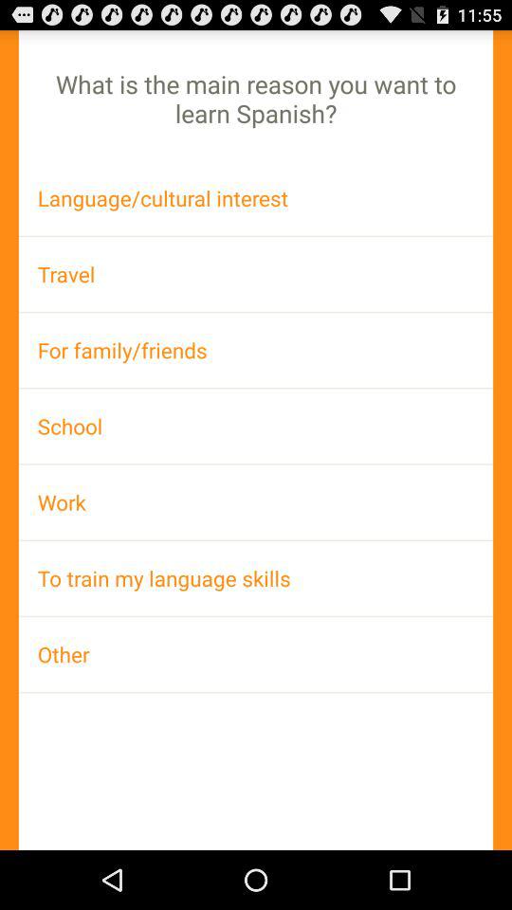 This screenshot has width=512, height=910. Describe the element at coordinates (256, 350) in the screenshot. I see `select icon below the travel icon` at that location.